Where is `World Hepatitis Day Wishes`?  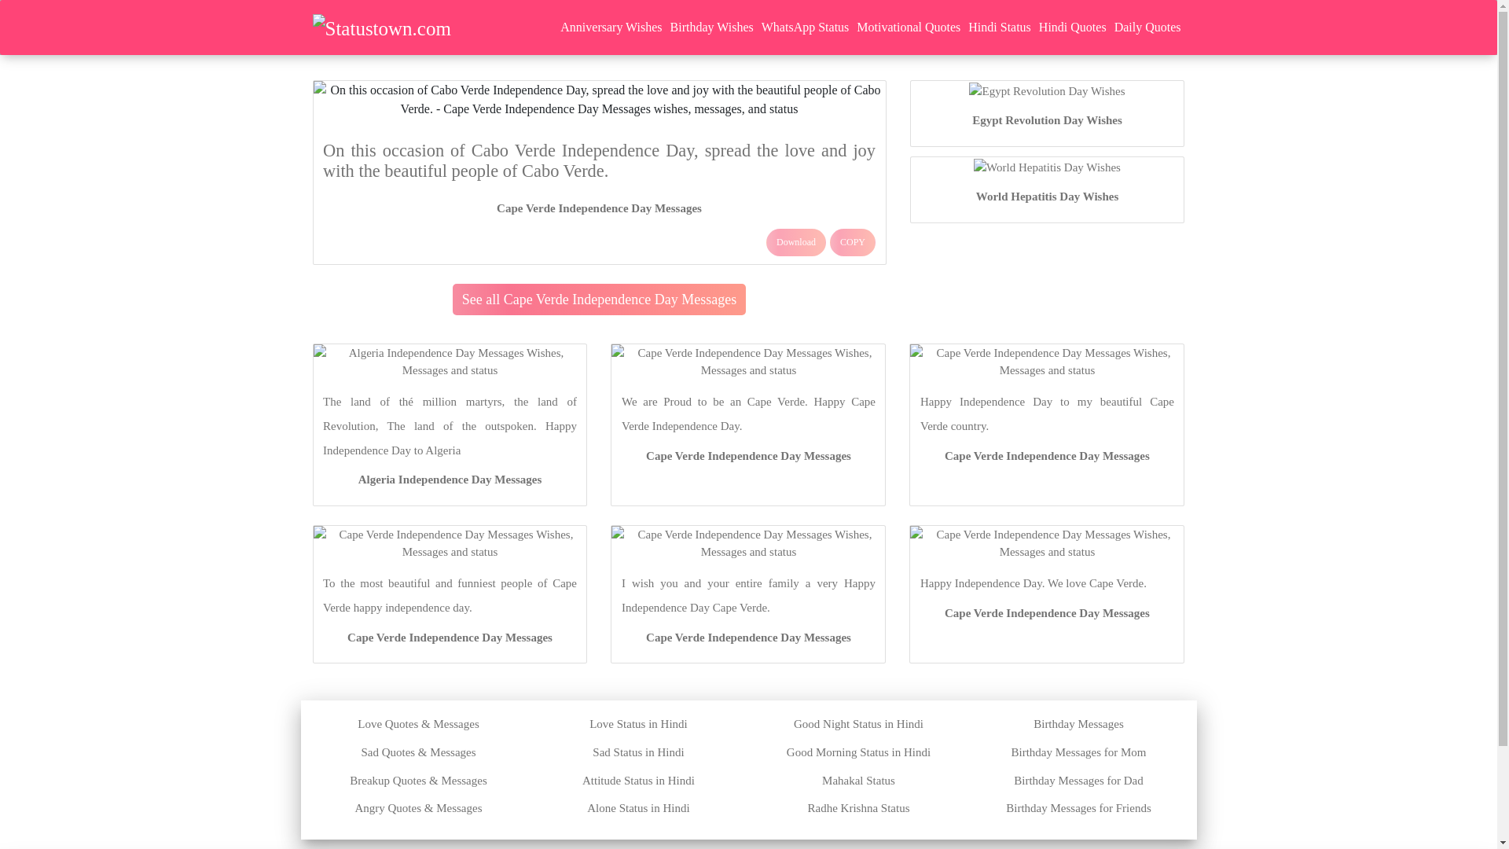
World Hepatitis Day Wishes is located at coordinates (1048, 197).